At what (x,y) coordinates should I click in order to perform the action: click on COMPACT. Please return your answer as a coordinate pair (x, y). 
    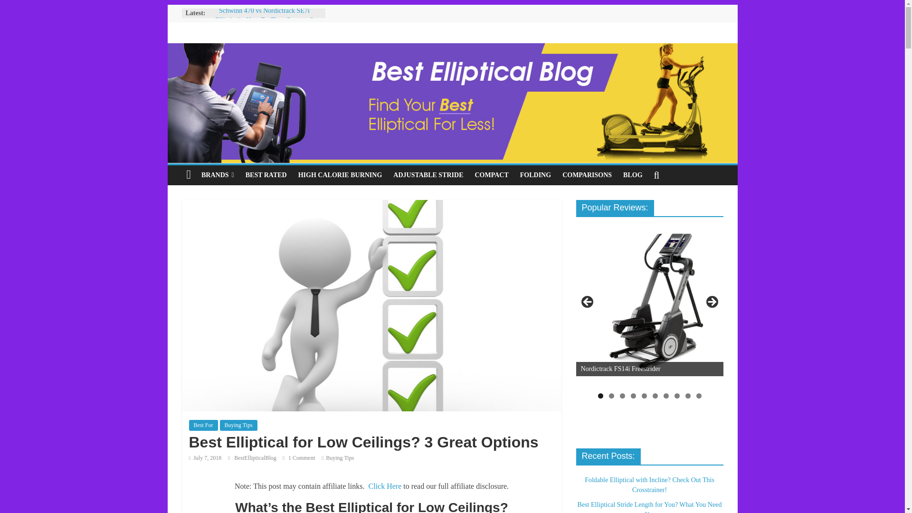
    Looking at the image, I should click on (491, 175).